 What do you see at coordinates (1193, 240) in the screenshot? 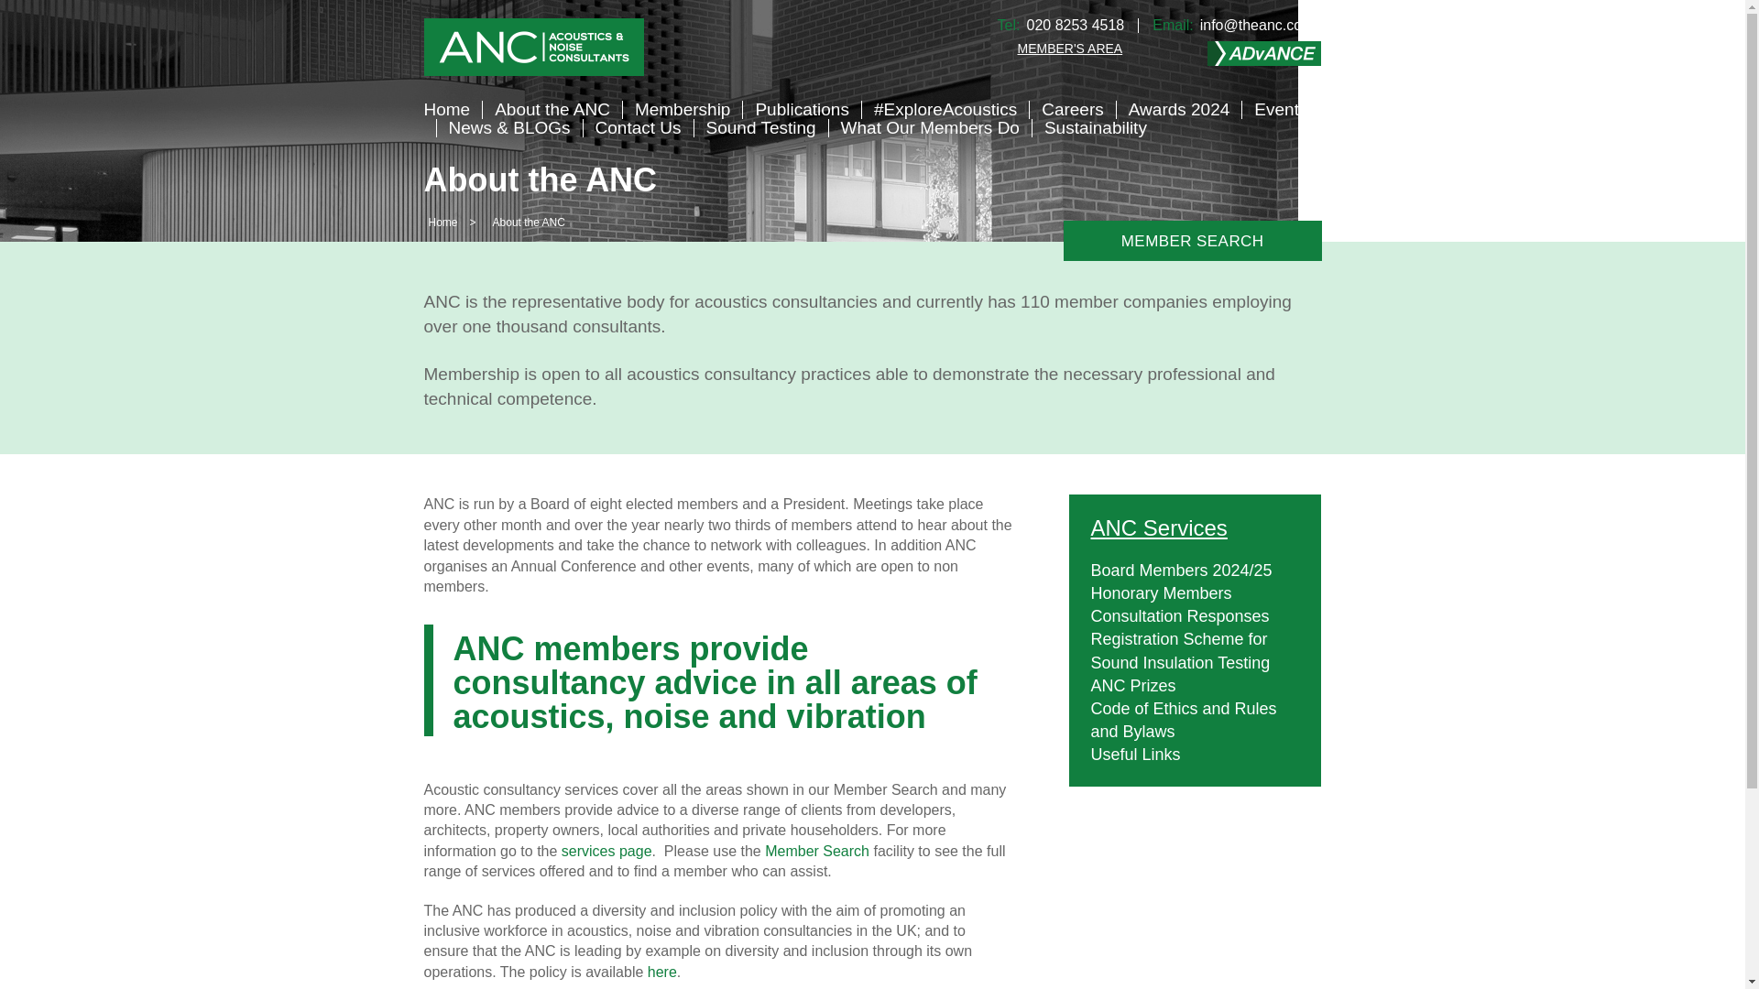
I see `MEMBER SEARCH` at bounding box center [1193, 240].